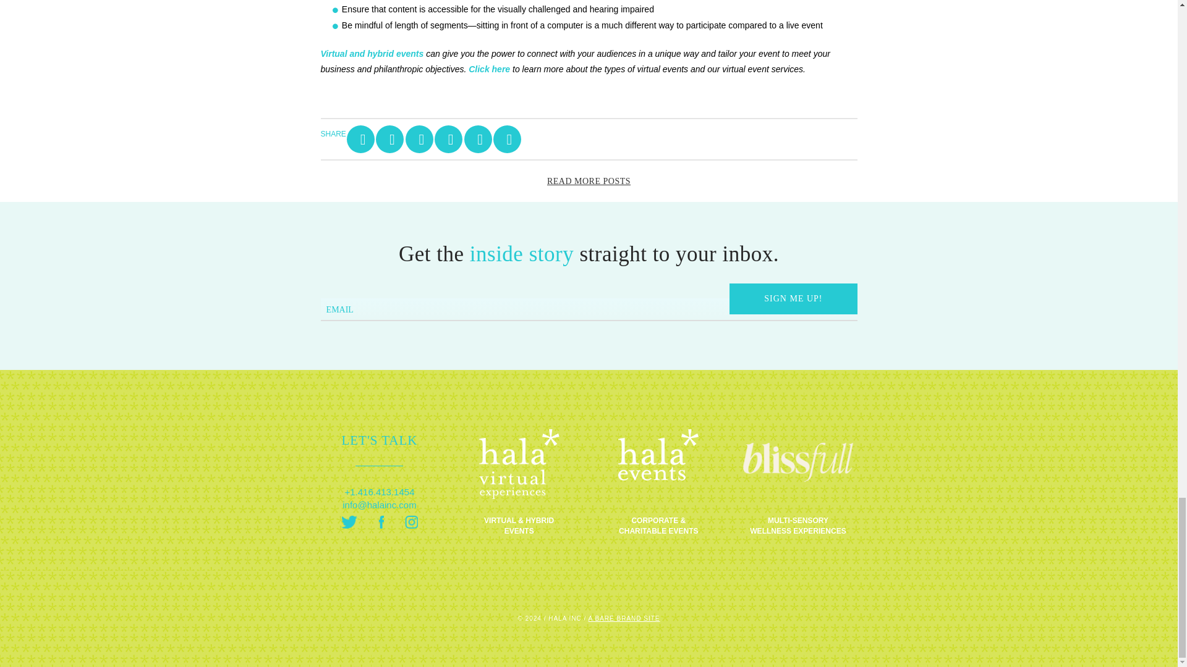  I want to click on Click here, so click(490, 69).